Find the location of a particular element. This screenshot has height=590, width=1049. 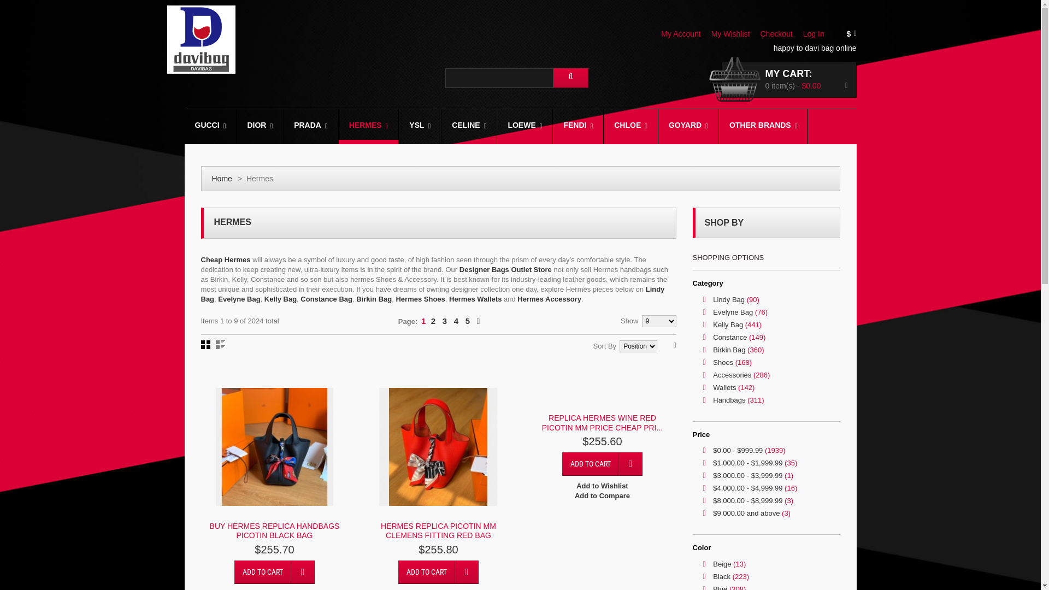

Birkin Bag is located at coordinates (374, 299).